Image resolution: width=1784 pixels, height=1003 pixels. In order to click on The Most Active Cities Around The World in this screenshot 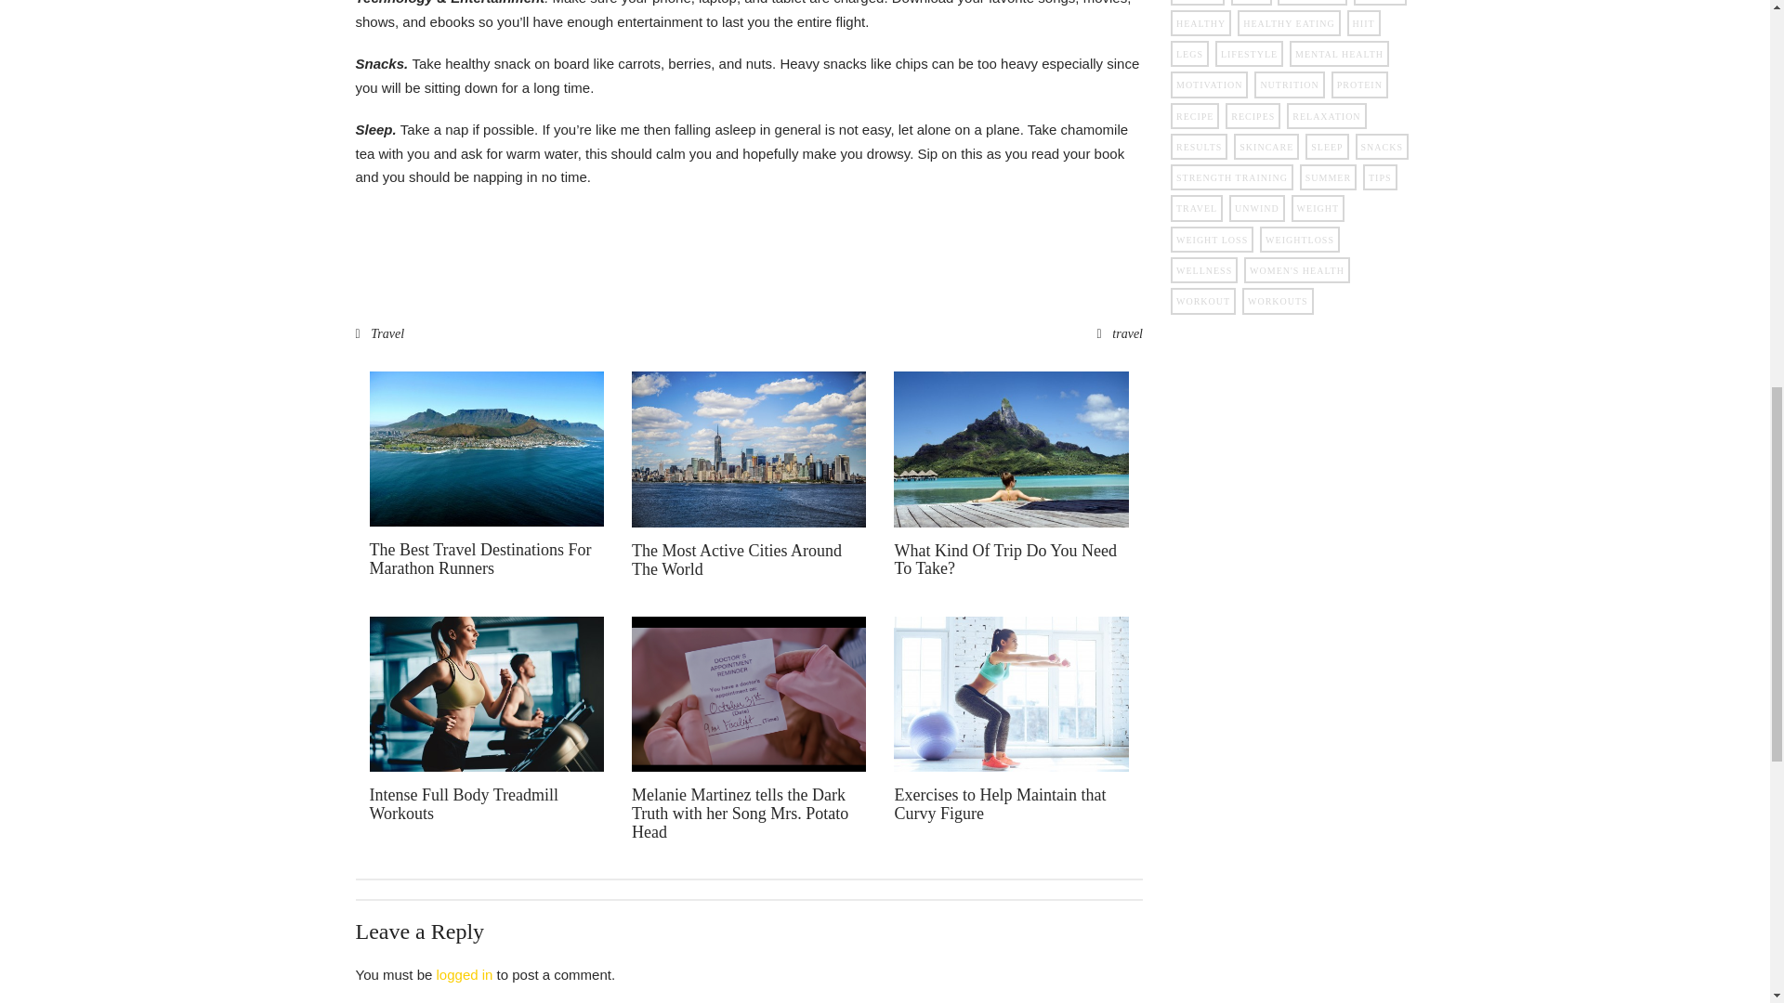, I will do `click(736, 560)`.